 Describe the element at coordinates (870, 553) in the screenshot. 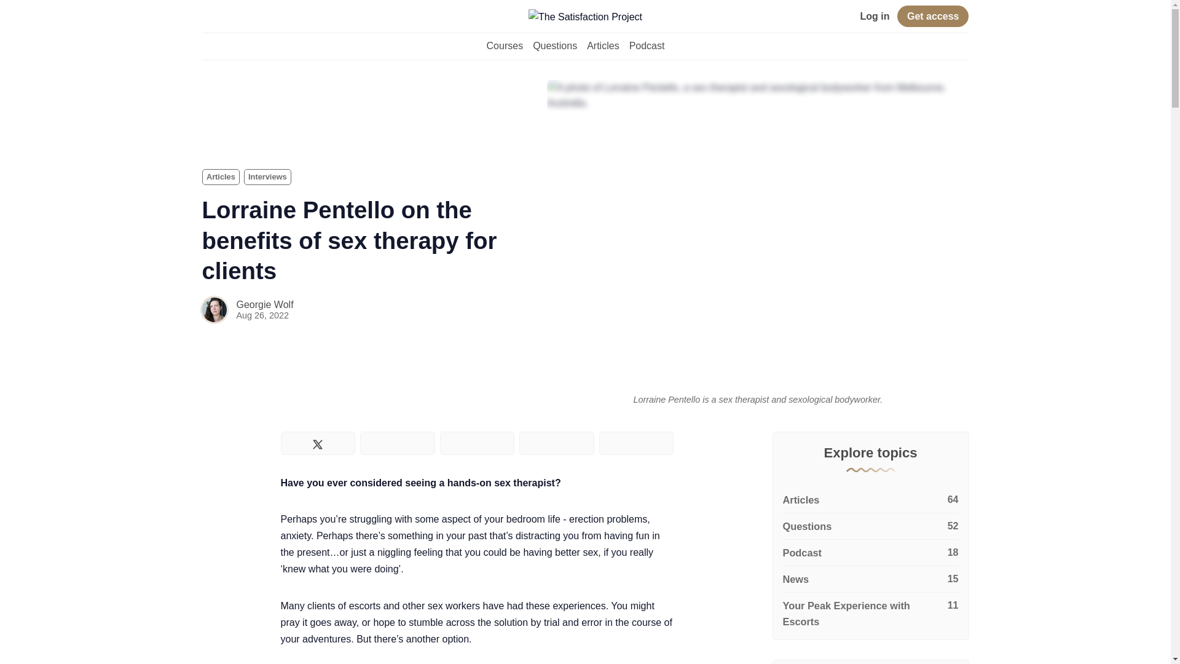

I see `Podcast` at that location.